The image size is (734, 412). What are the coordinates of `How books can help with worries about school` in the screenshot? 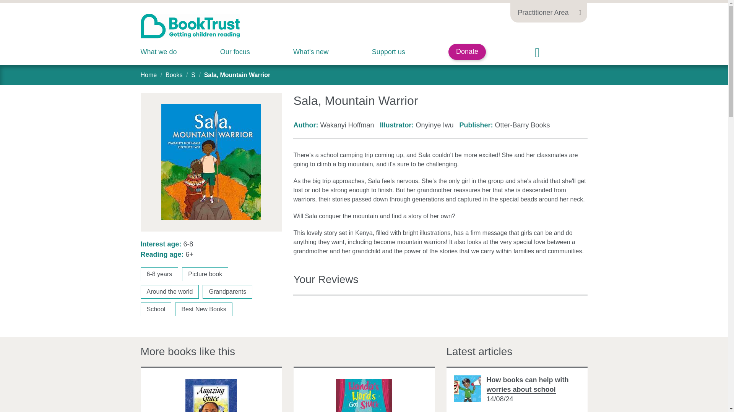 It's located at (527, 385).